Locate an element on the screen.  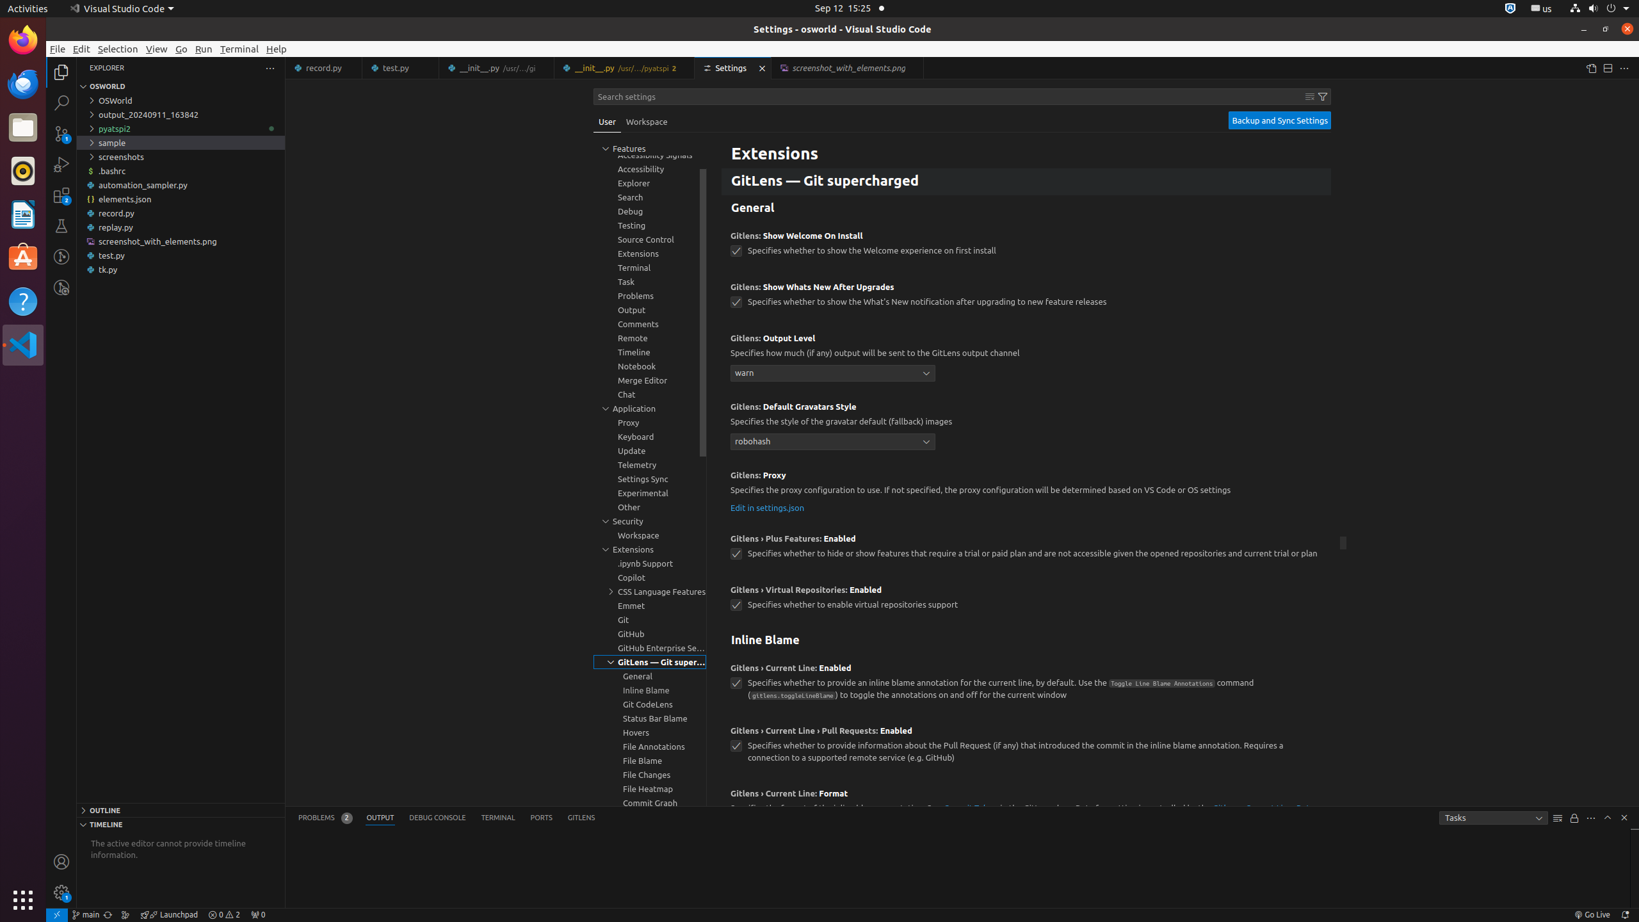
Open Settings (JSON) is located at coordinates (1591, 68).